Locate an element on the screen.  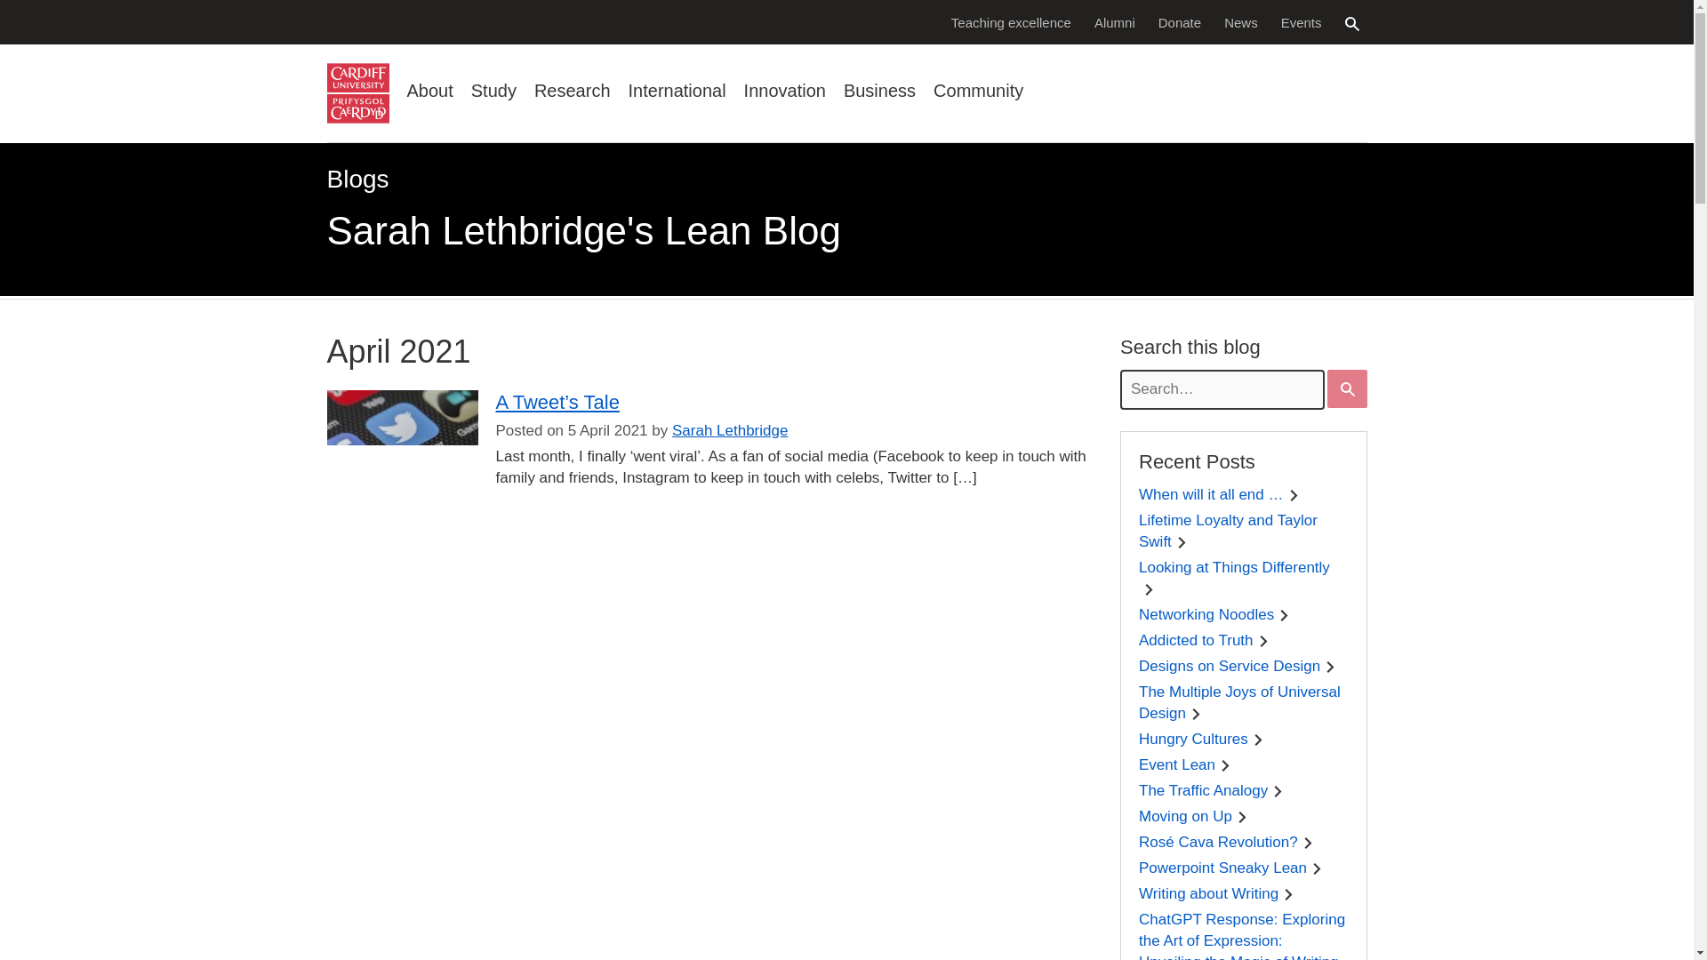
Chevron right is located at coordinates (1277, 791).